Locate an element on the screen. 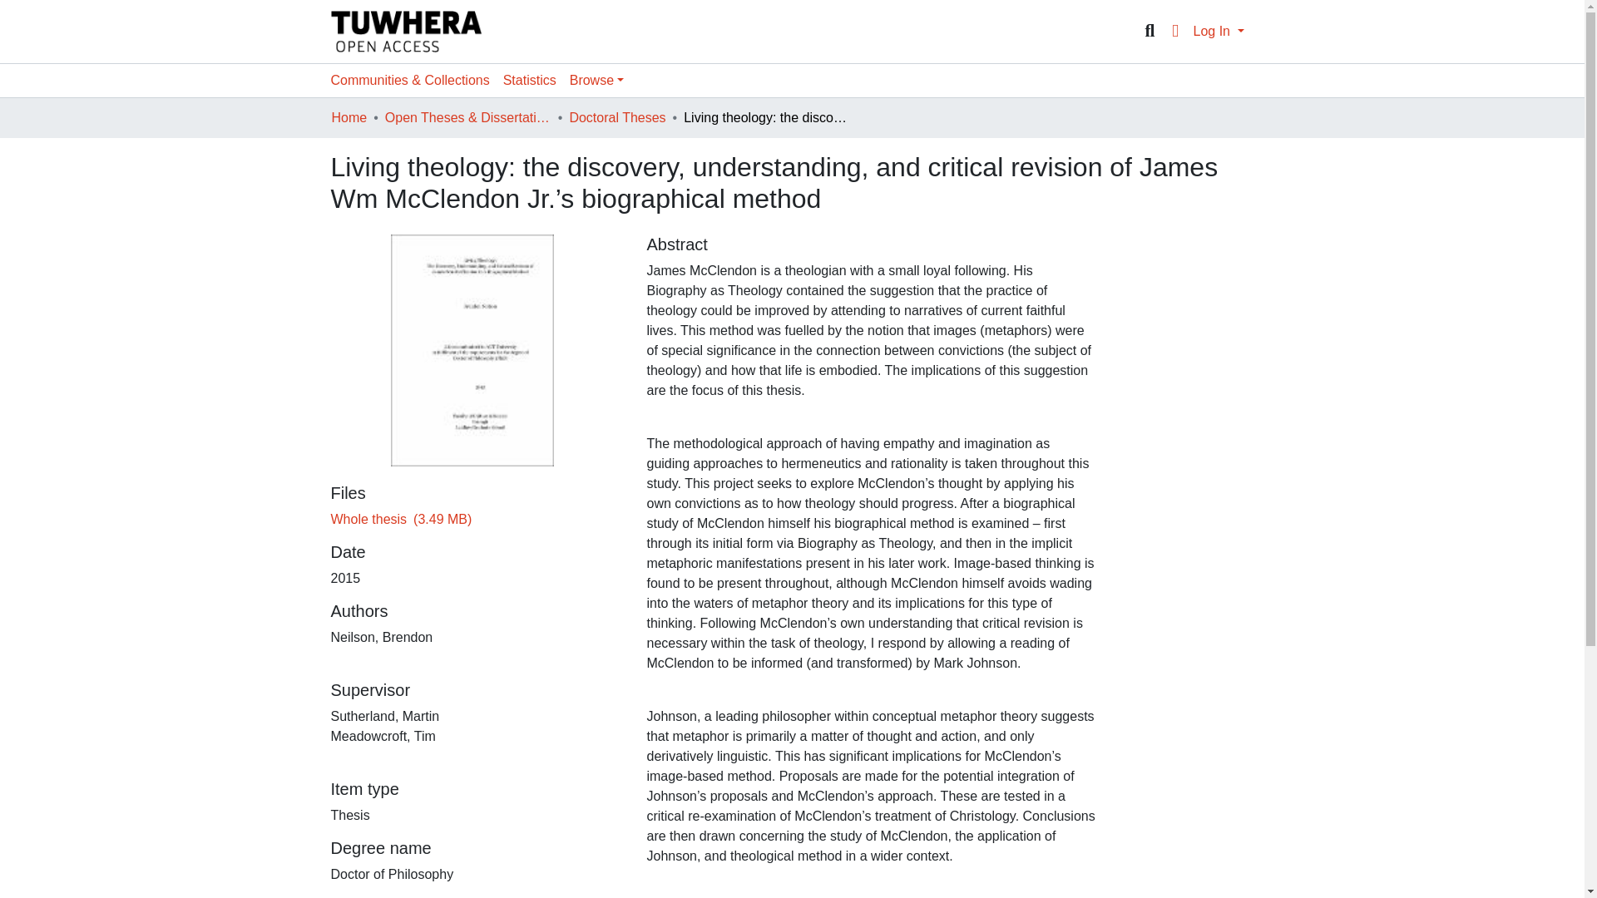  Browse is located at coordinates (597, 80).